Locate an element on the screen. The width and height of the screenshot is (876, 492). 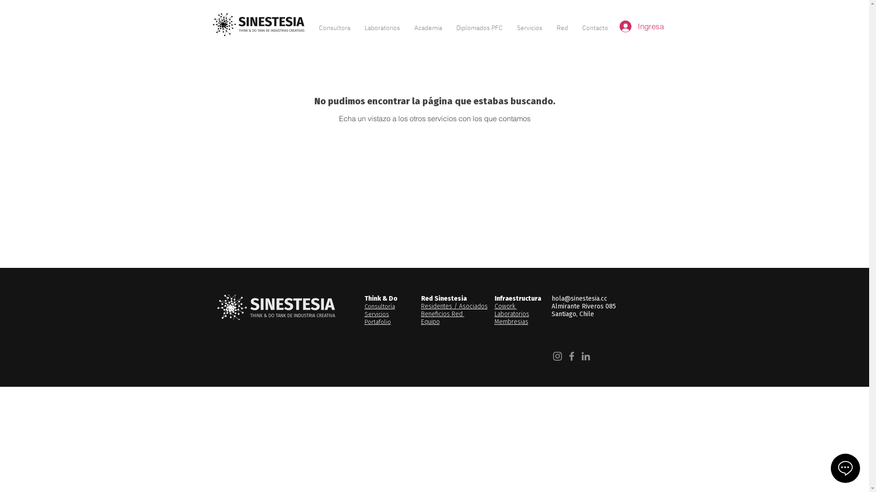
Cowork  is located at coordinates (506, 306).